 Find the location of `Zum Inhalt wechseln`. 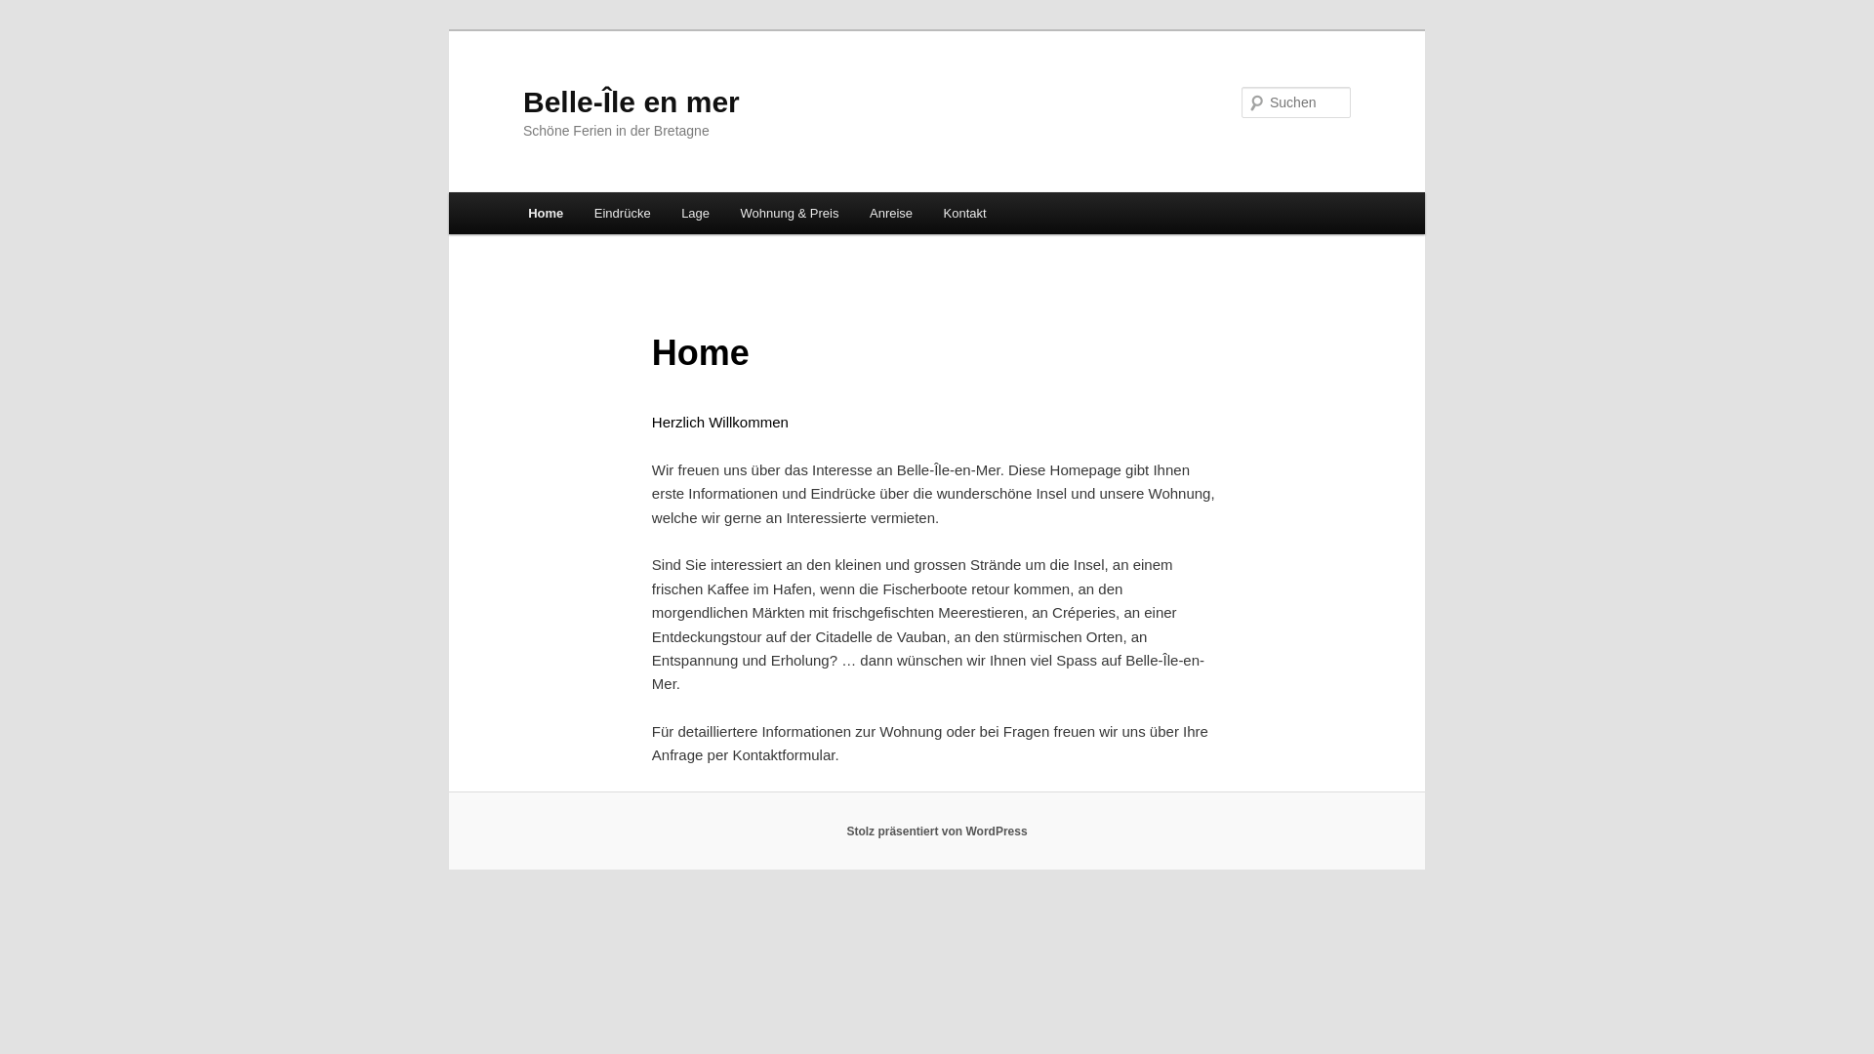

Zum Inhalt wechseln is located at coordinates (29, 29).